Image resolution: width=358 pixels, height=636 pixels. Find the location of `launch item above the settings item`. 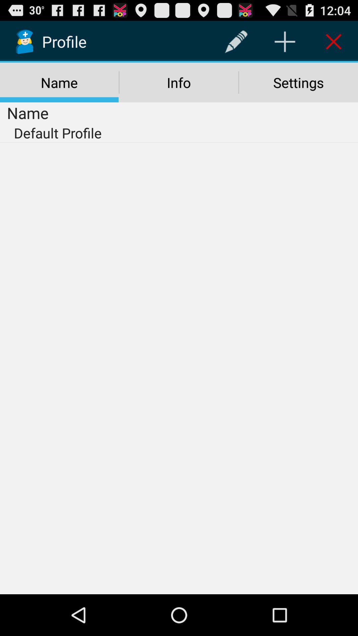

launch item above the settings item is located at coordinates (333, 42).